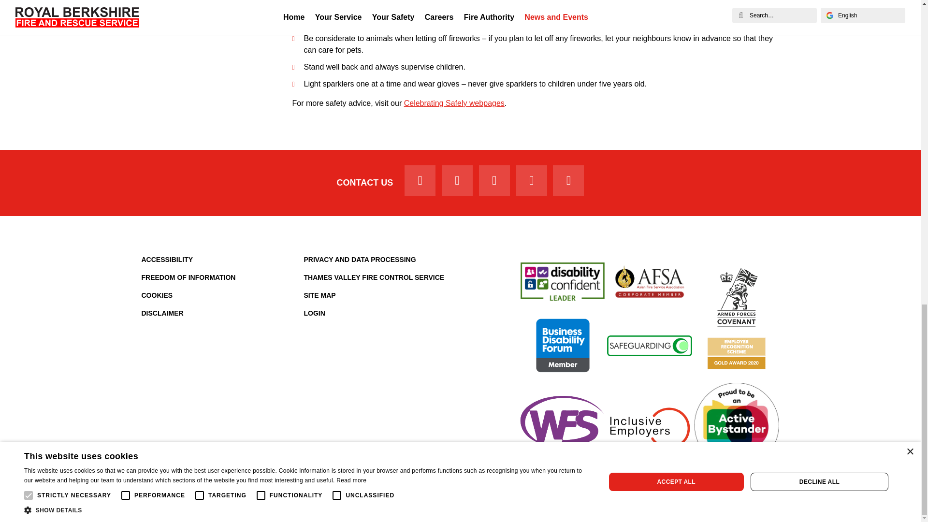  What do you see at coordinates (365, 183) in the screenshot?
I see `Contact Royal Berkshire Fire and Rescue Service` at bounding box center [365, 183].